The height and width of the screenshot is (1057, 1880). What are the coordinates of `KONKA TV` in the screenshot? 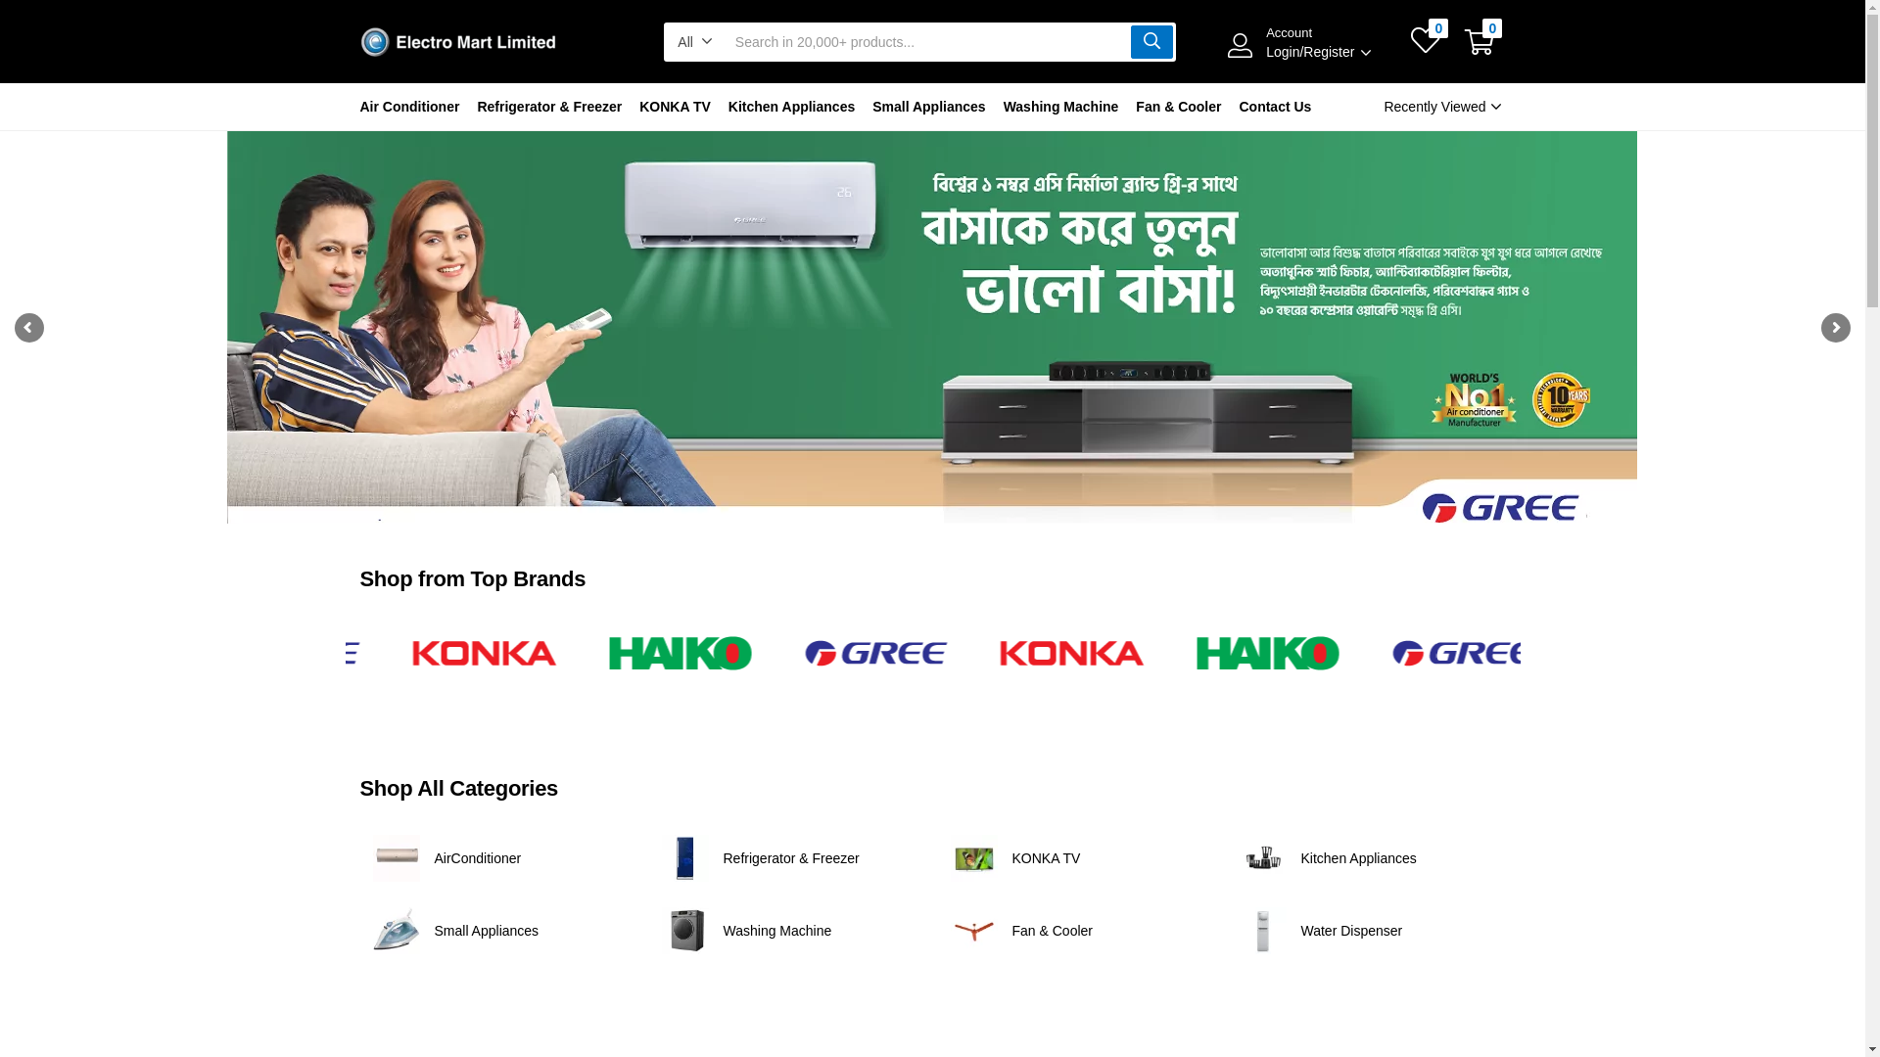 It's located at (676, 107).